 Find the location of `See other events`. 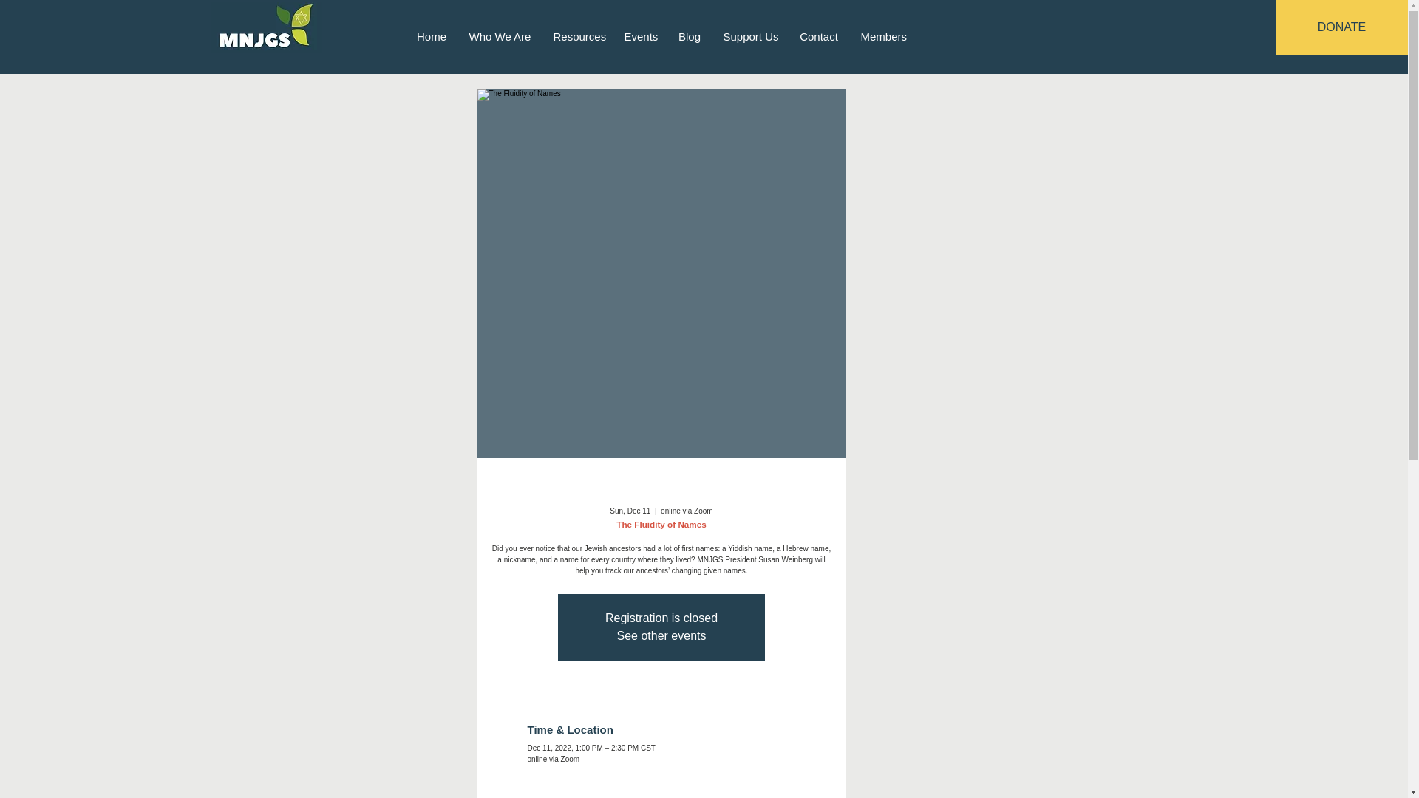

See other events is located at coordinates (662, 635).